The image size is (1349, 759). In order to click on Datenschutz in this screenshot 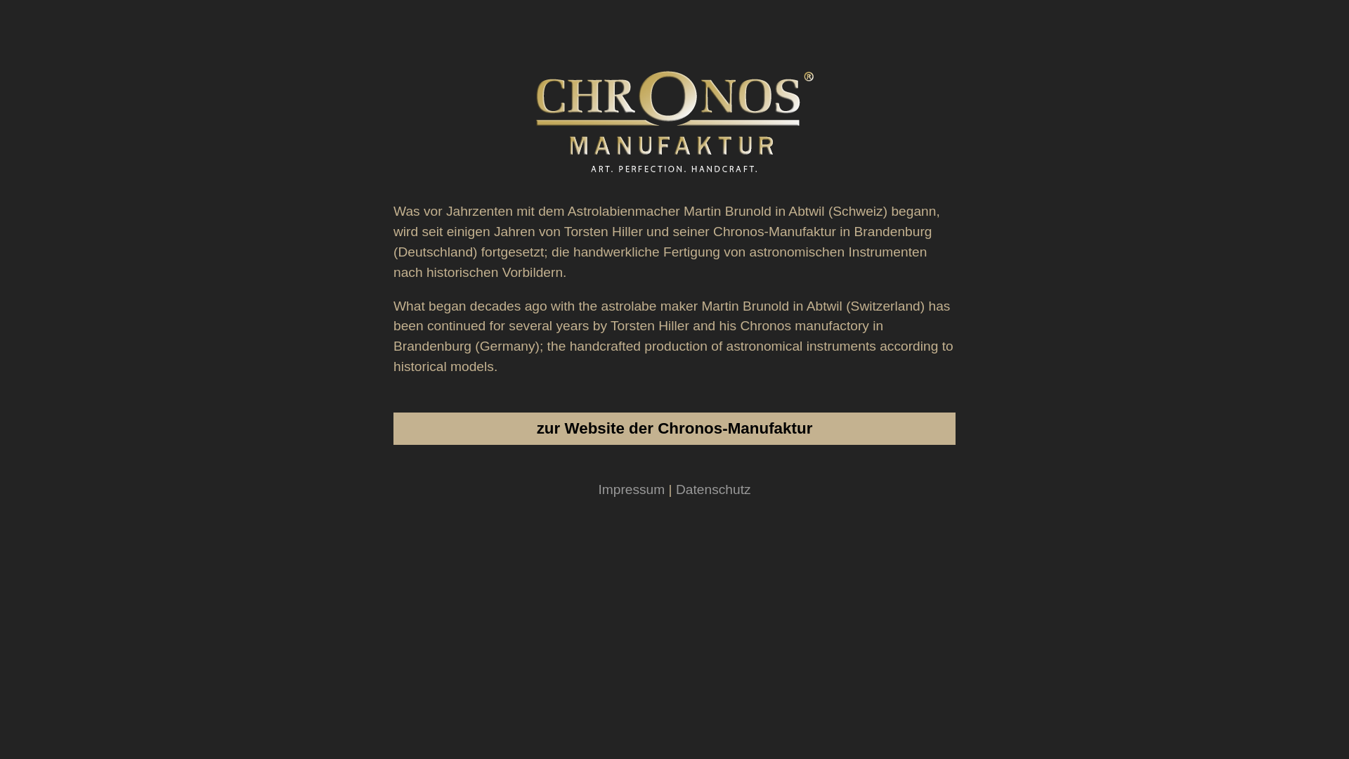, I will do `click(714, 489)`.